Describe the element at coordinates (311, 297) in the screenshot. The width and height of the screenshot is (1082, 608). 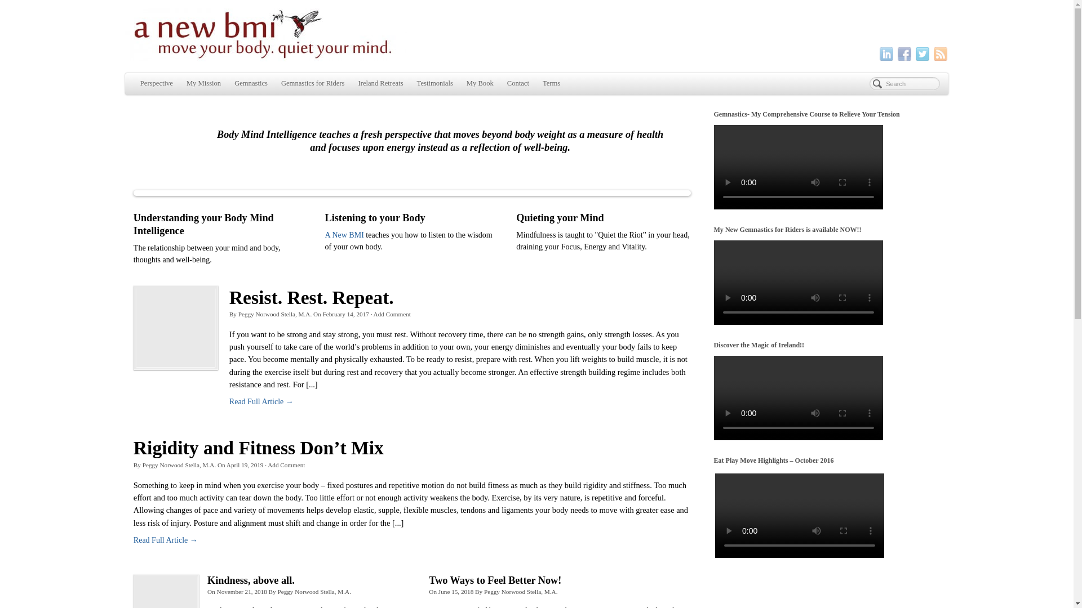
I see `Resist. Rest. Repeat.` at that location.